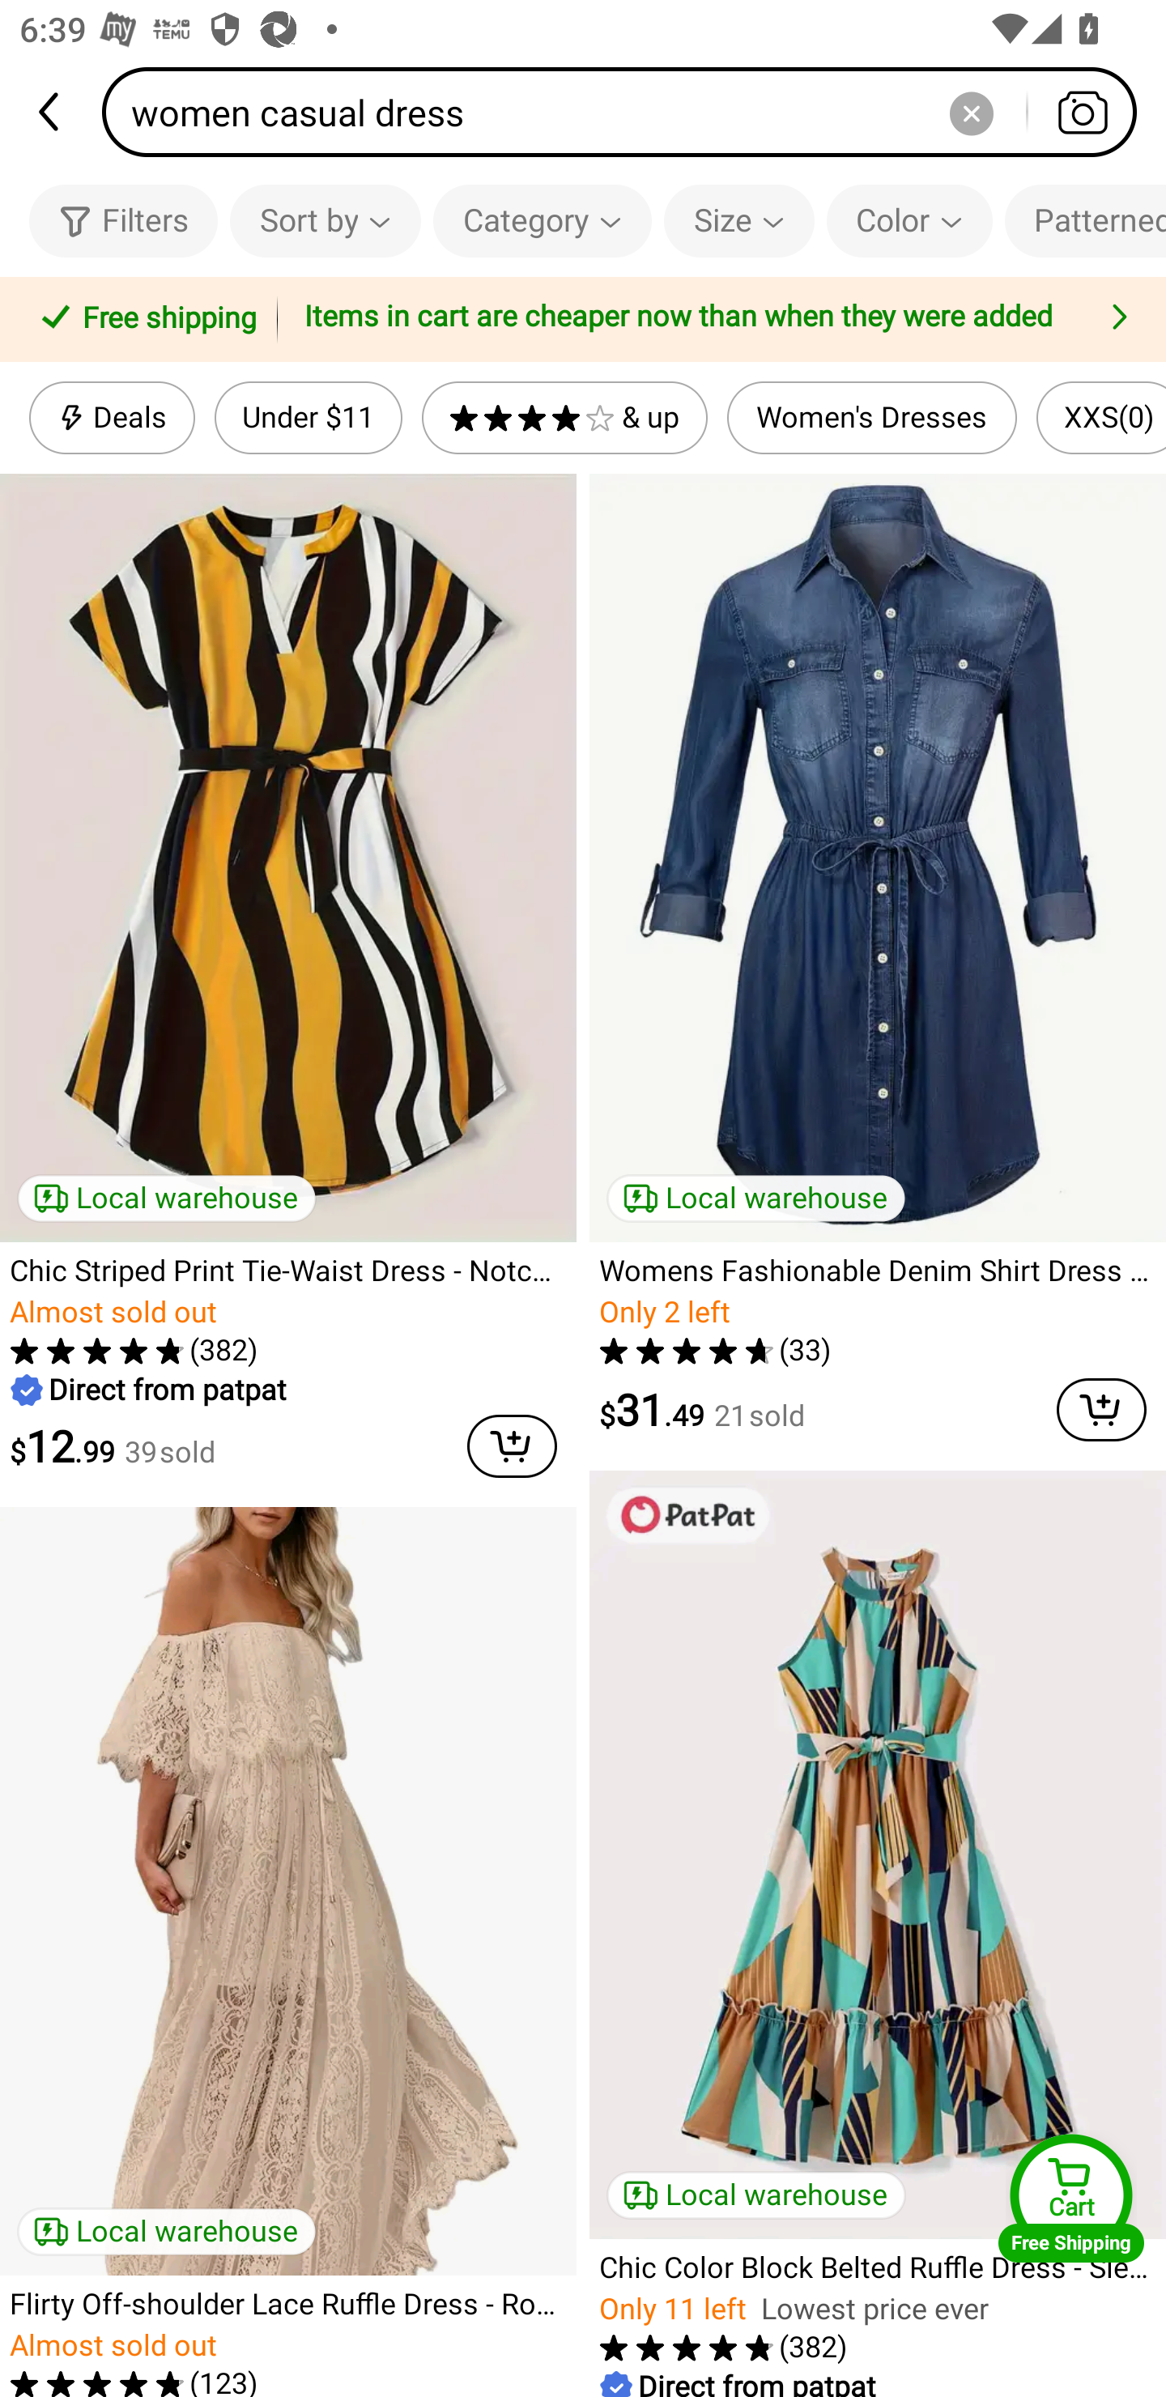 Image resolution: width=1166 pixels, height=2397 pixels. Describe the element at coordinates (628, 112) in the screenshot. I see `women casual dress` at that location.